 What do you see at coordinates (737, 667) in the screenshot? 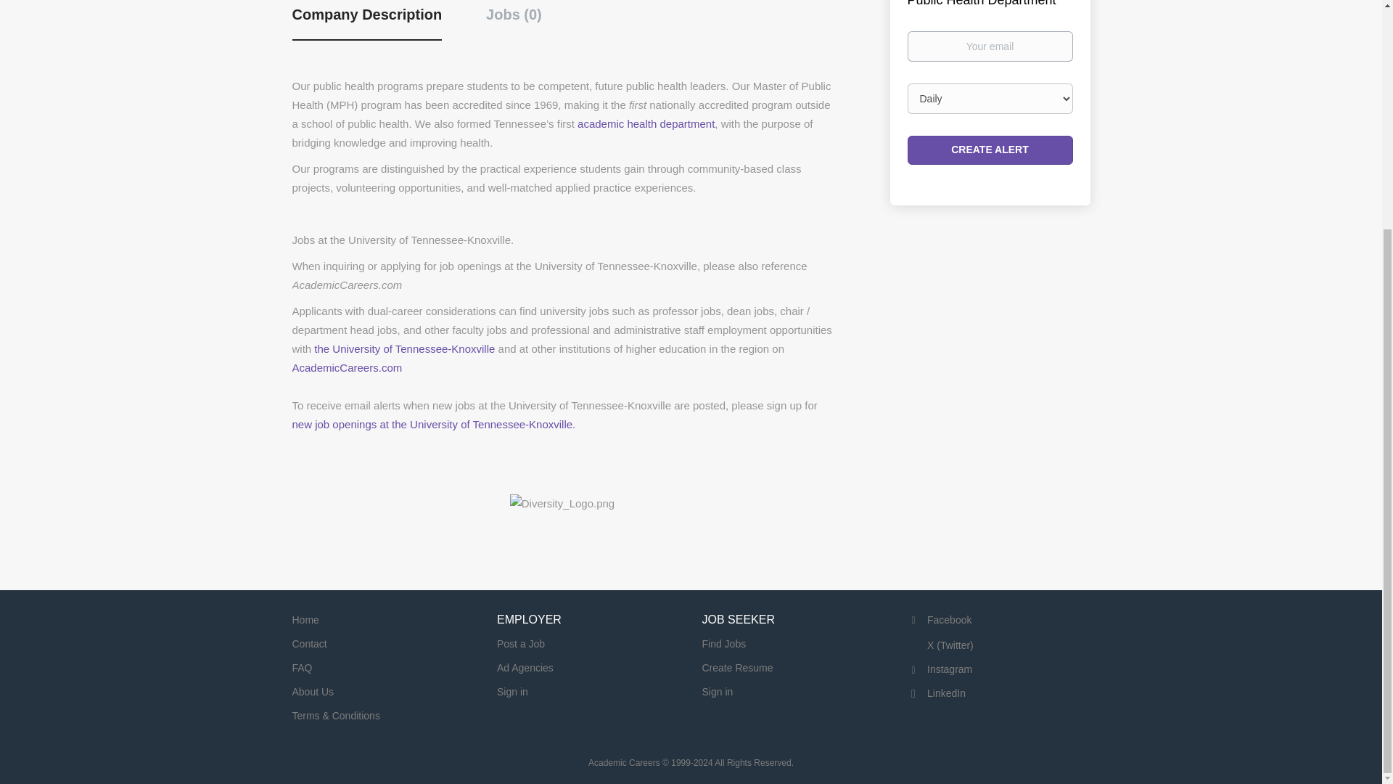
I see `Create Resume` at bounding box center [737, 667].